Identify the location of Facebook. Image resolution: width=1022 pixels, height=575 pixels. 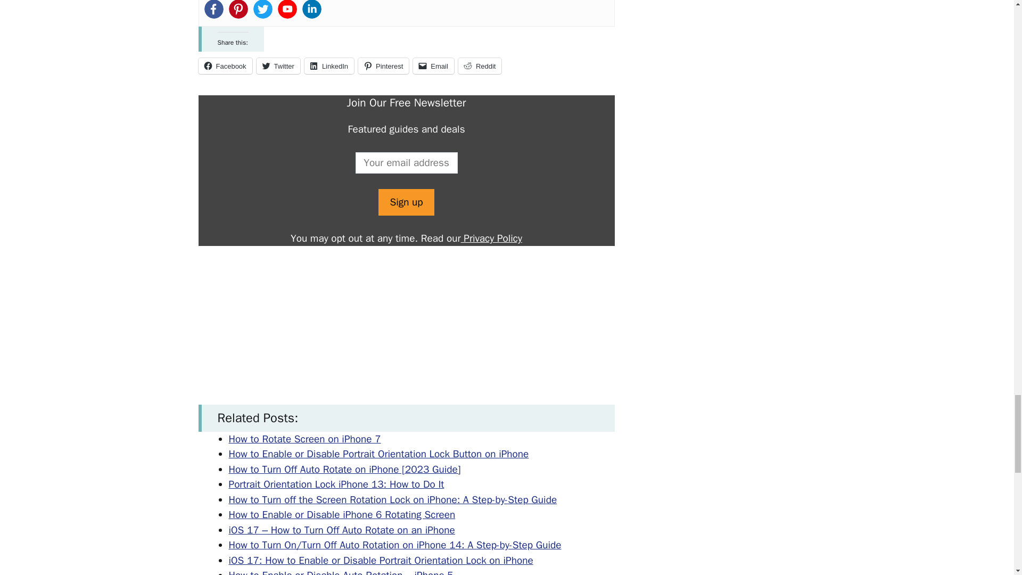
(225, 66).